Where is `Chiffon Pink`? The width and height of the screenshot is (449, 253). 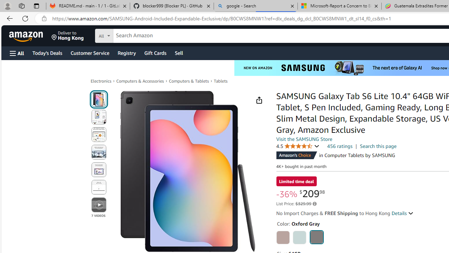
Chiffon Pink is located at coordinates (283, 238).